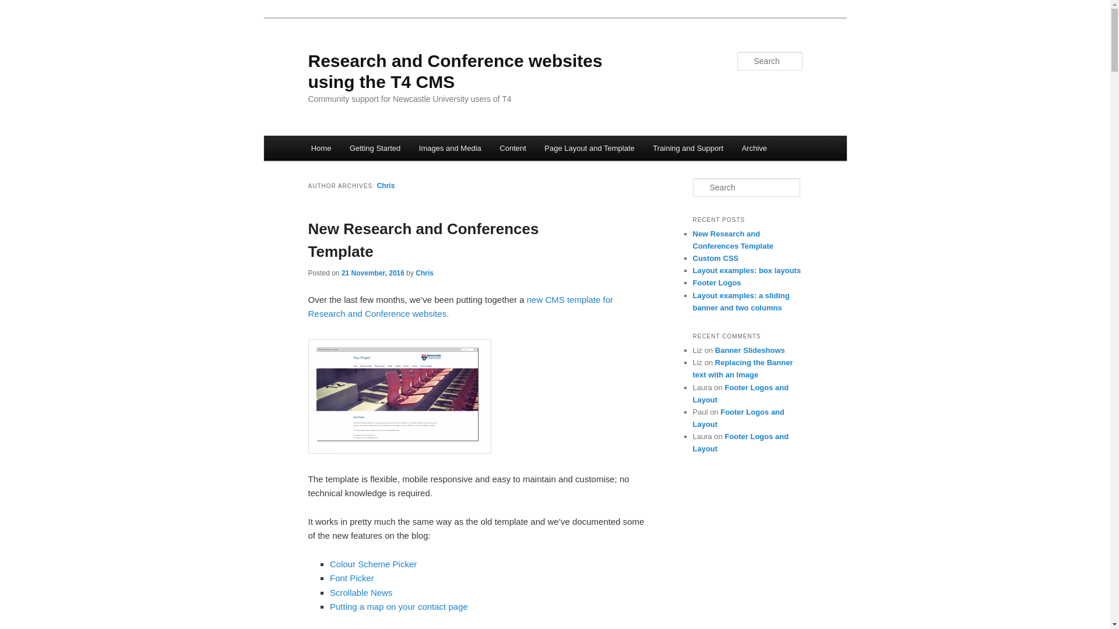 This screenshot has width=1119, height=629. What do you see at coordinates (424, 273) in the screenshot?
I see `Chris` at bounding box center [424, 273].